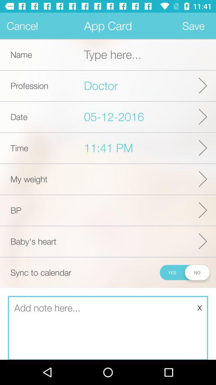 The image size is (216, 385). I want to click on scroll until the save item, so click(194, 26).